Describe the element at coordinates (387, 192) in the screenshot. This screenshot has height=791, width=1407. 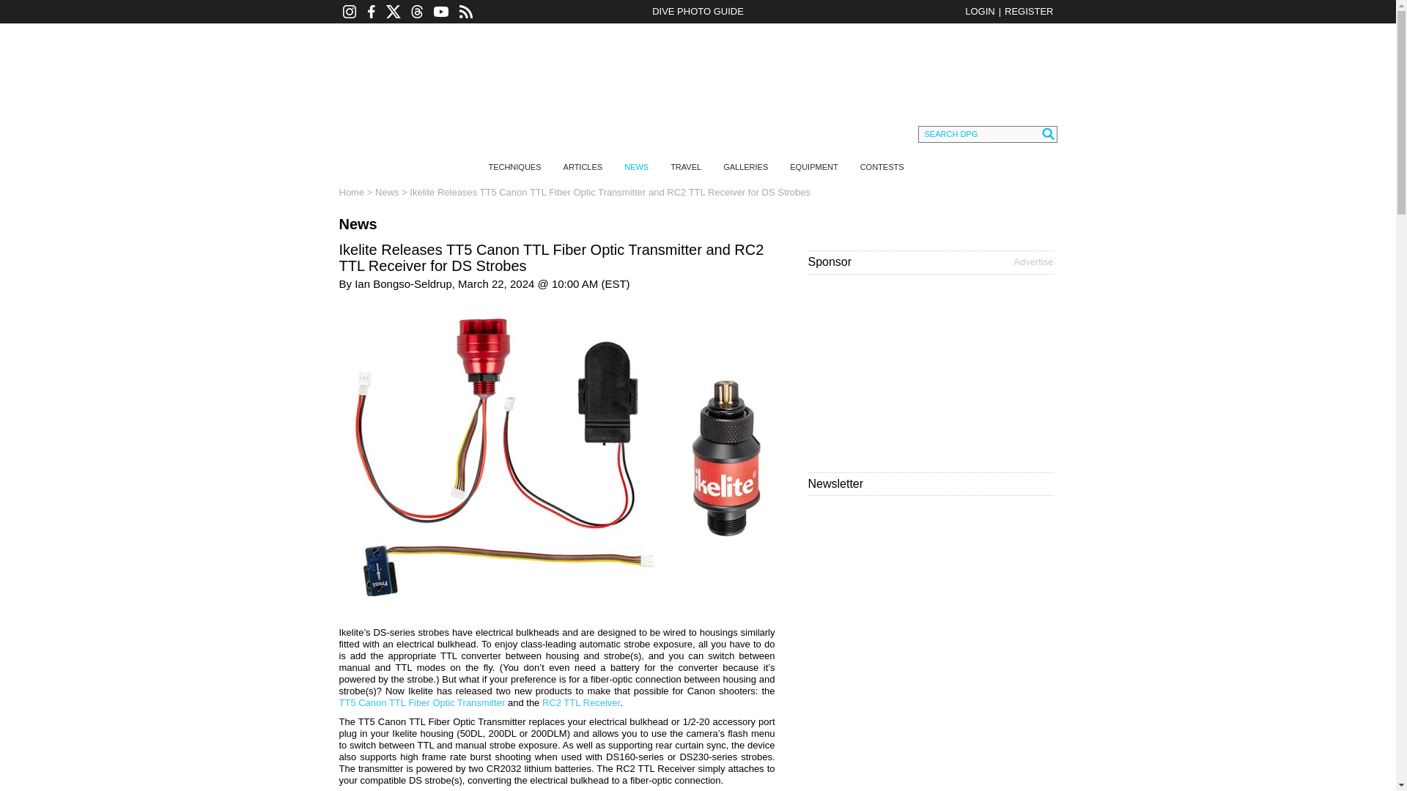
I see `News` at that location.